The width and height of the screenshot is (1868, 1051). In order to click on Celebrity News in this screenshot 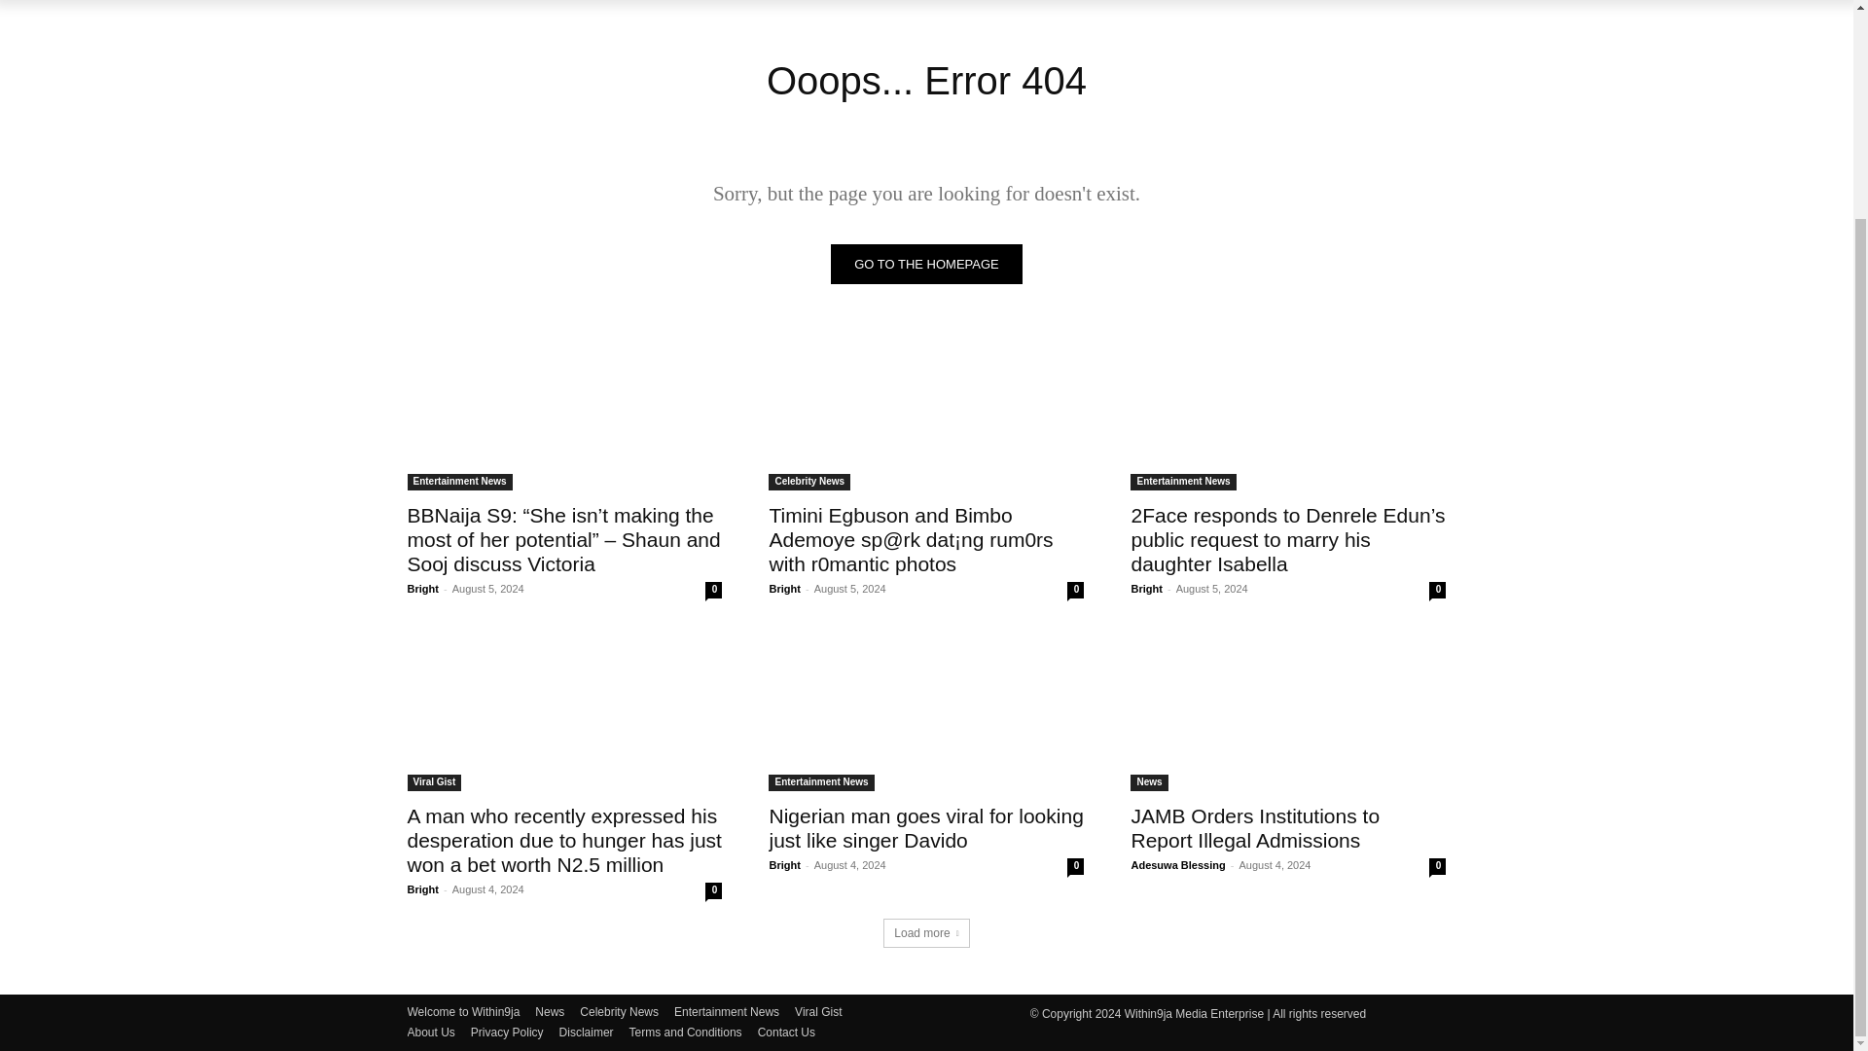, I will do `click(808, 483)`.